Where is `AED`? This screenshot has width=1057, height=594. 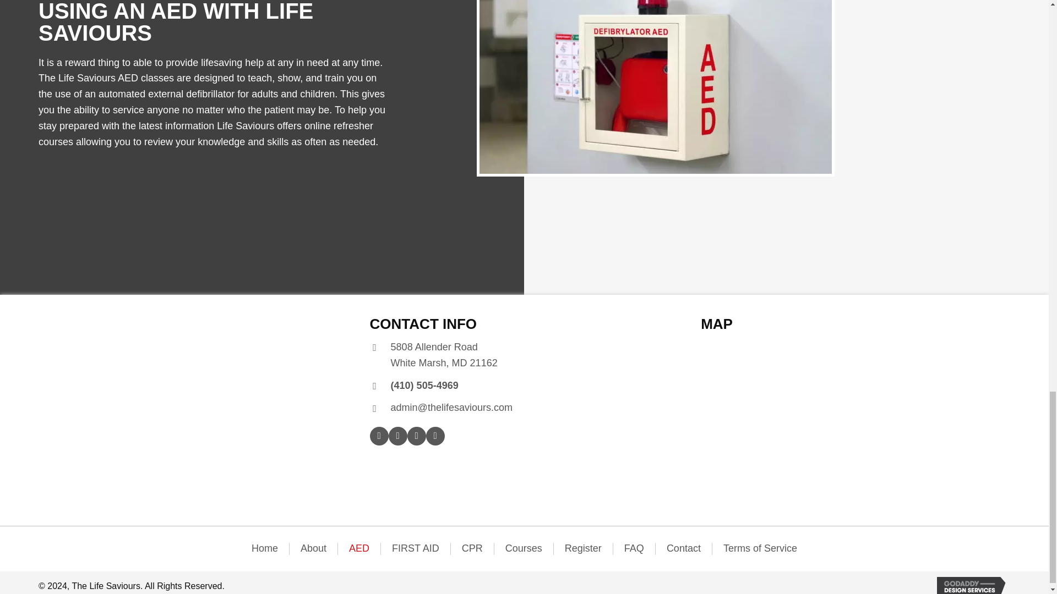 AED is located at coordinates (359, 549).